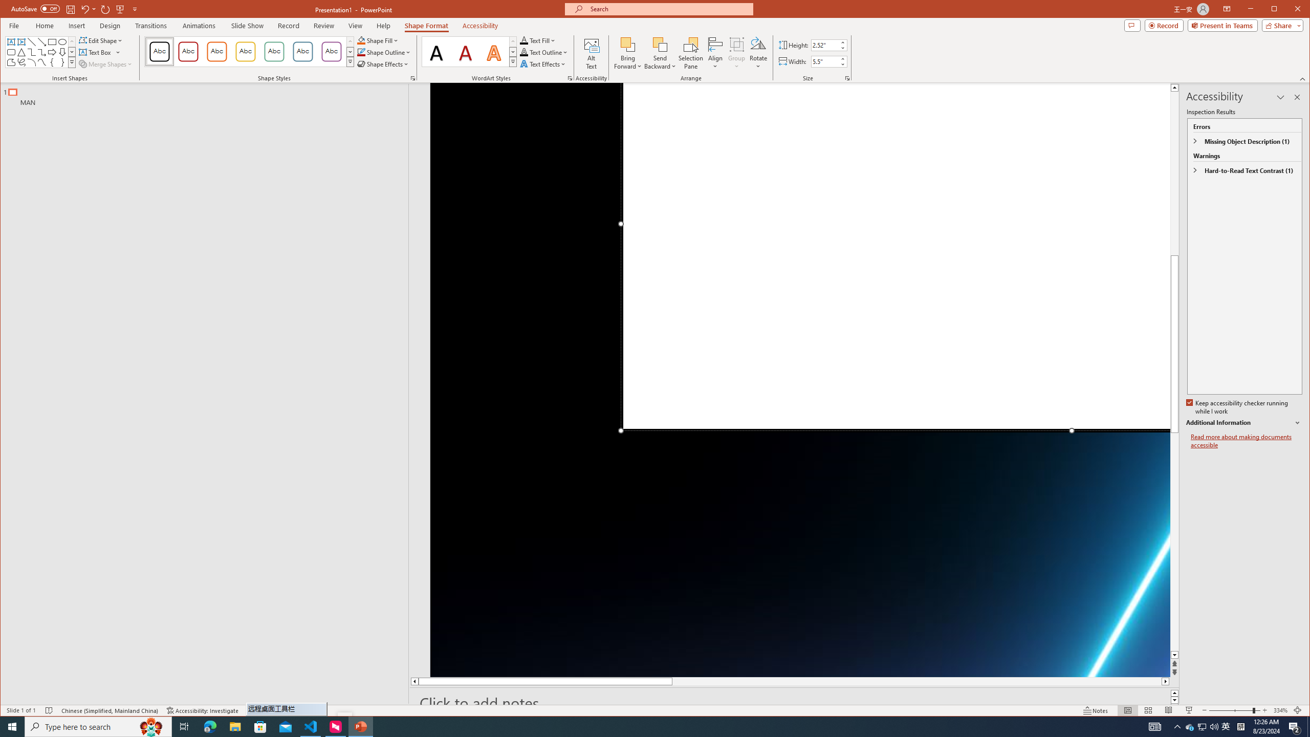 The image size is (1310, 737). Describe the element at coordinates (794, 703) in the screenshot. I see `Slide Notes` at that location.